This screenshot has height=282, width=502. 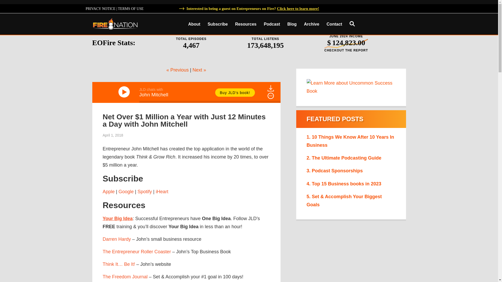 What do you see at coordinates (292, 25) in the screenshot?
I see `Blog` at bounding box center [292, 25].